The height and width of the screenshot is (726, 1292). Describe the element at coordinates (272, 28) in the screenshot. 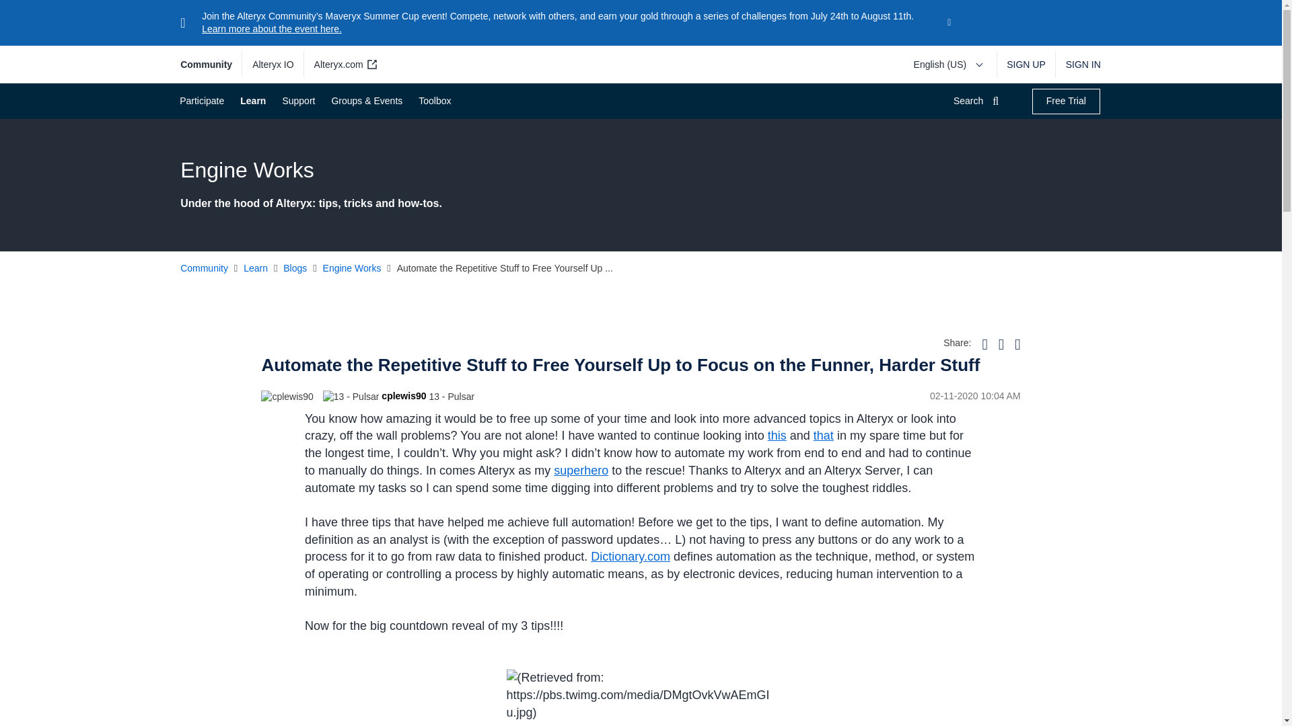

I see `Learn more about the event here.` at that location.